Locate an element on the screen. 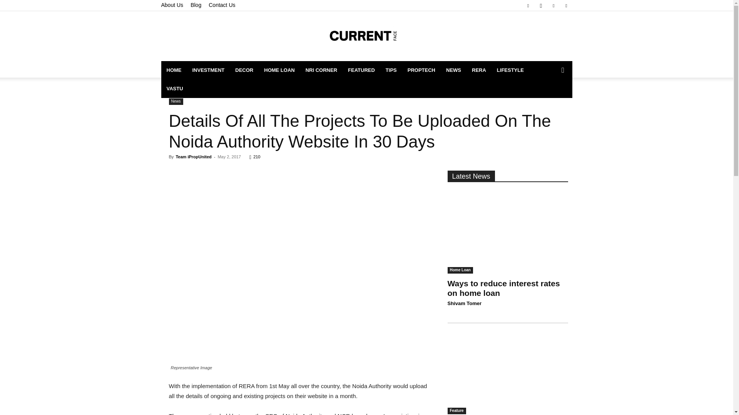 The height and width of the screenshot is (415, 739). HOME LOAN is located at coordinates (279, 70).